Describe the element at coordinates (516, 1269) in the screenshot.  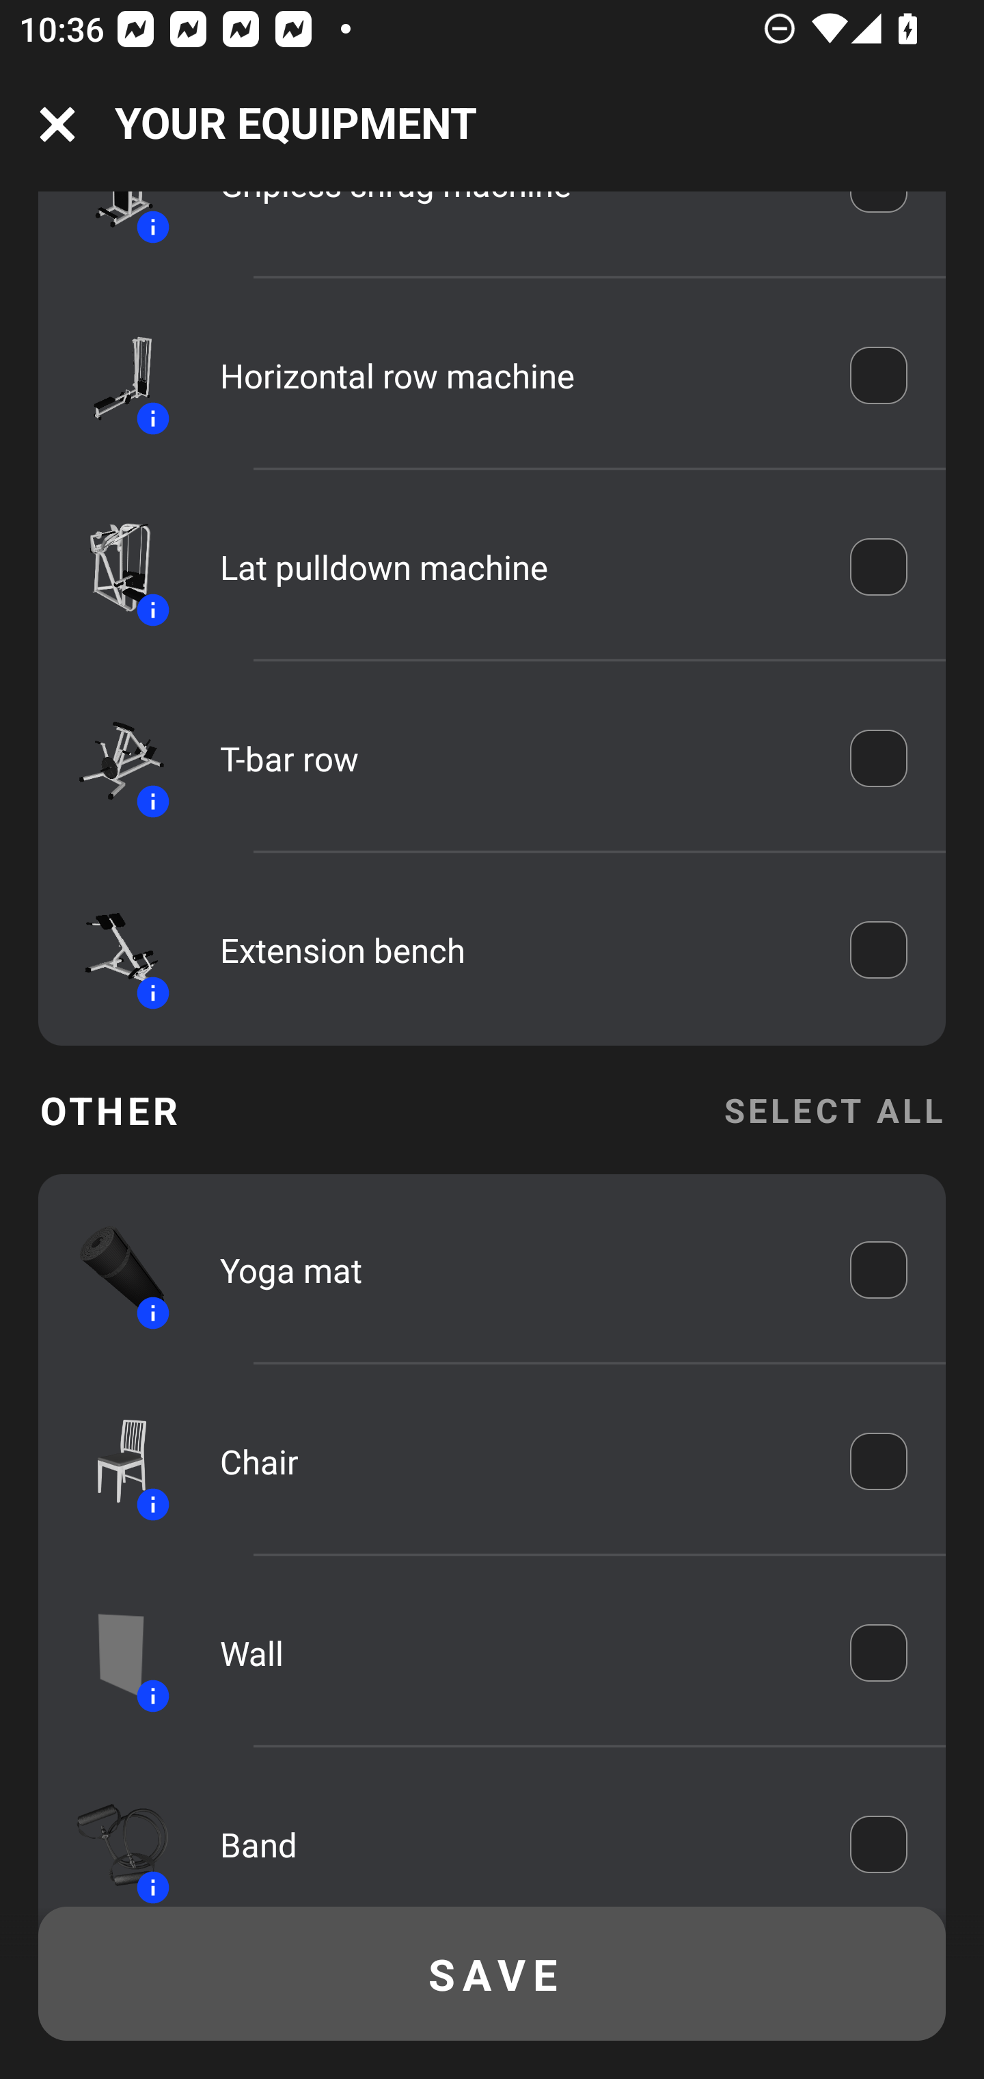
I see `Yoga mat` at that location.